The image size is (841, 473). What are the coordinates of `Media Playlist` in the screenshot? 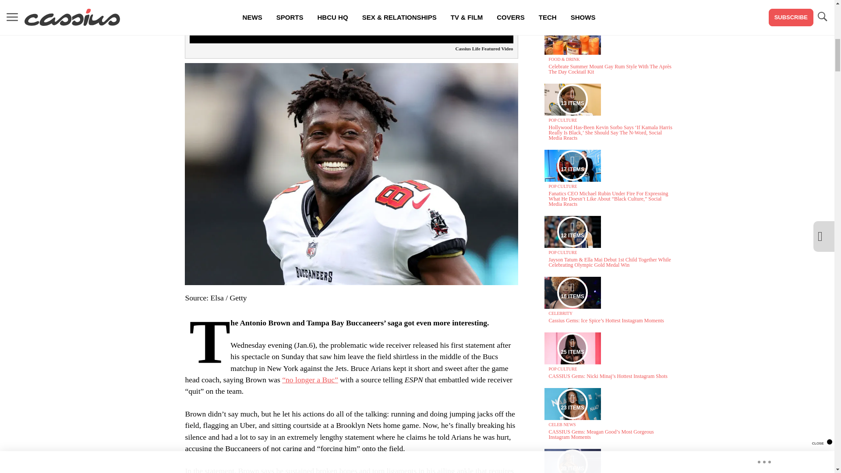 It's located at (572, 231).